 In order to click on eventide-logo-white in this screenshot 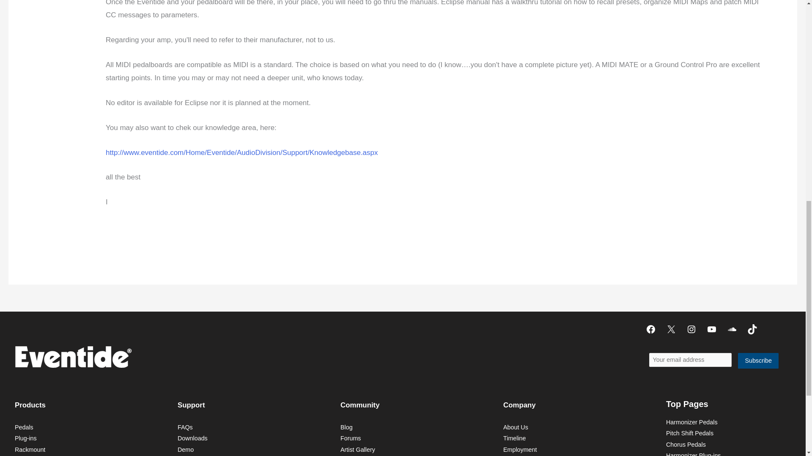, I will do `click(73, 356)`.